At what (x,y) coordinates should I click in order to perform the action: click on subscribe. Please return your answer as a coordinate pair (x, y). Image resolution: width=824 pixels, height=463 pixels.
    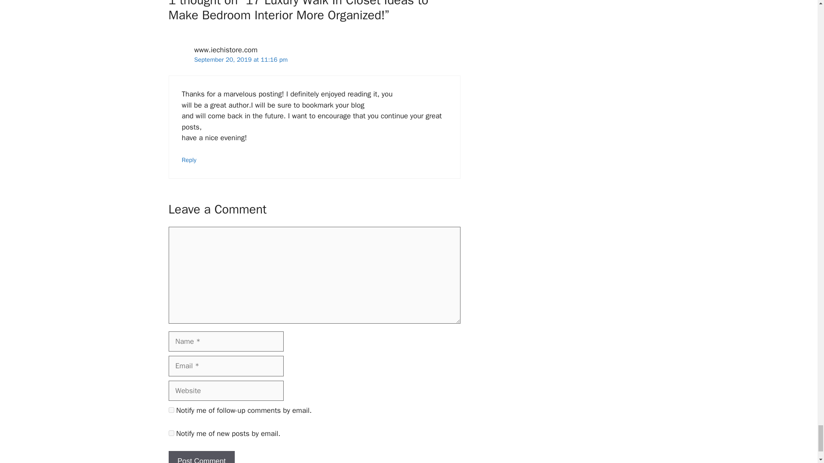
    Looking at the image, I should click on (171, 410).